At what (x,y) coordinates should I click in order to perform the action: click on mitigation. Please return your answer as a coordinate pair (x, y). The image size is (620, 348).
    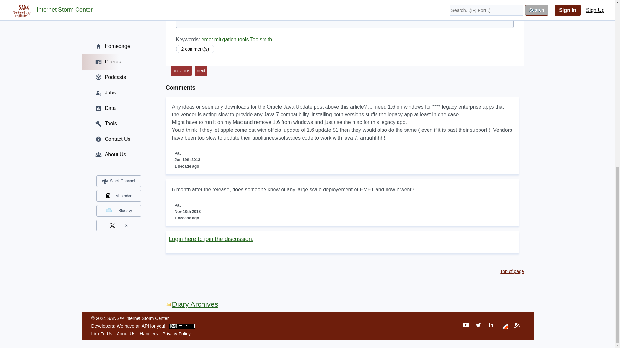
    Looking at the image, I should click on (225, 39).